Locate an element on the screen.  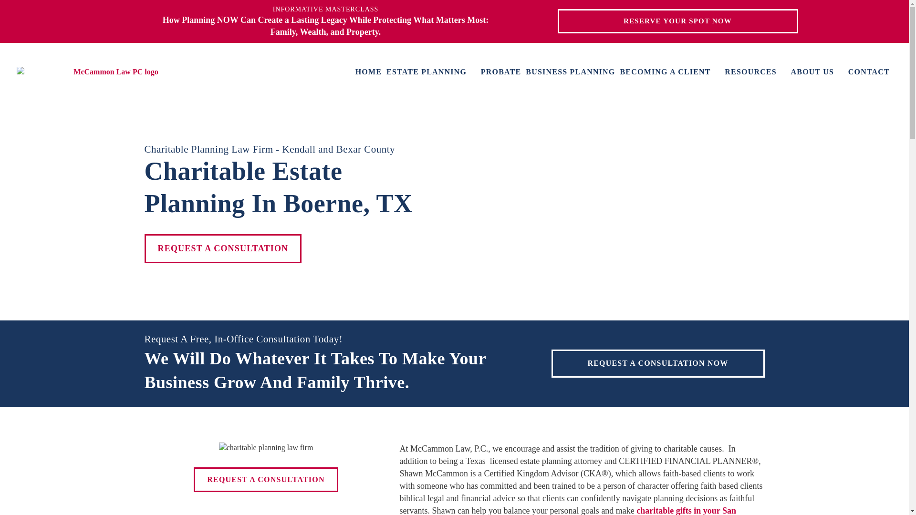
CONTACT is located at coordinates (868, 72).